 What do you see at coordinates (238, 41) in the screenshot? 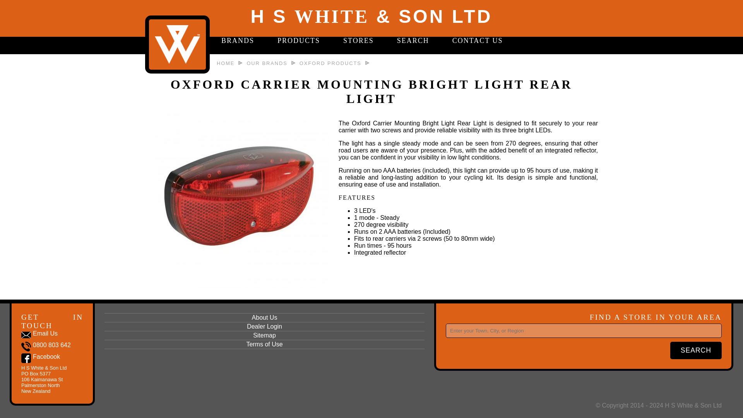
I see `BRANDS` at bounding box center [238, 41].